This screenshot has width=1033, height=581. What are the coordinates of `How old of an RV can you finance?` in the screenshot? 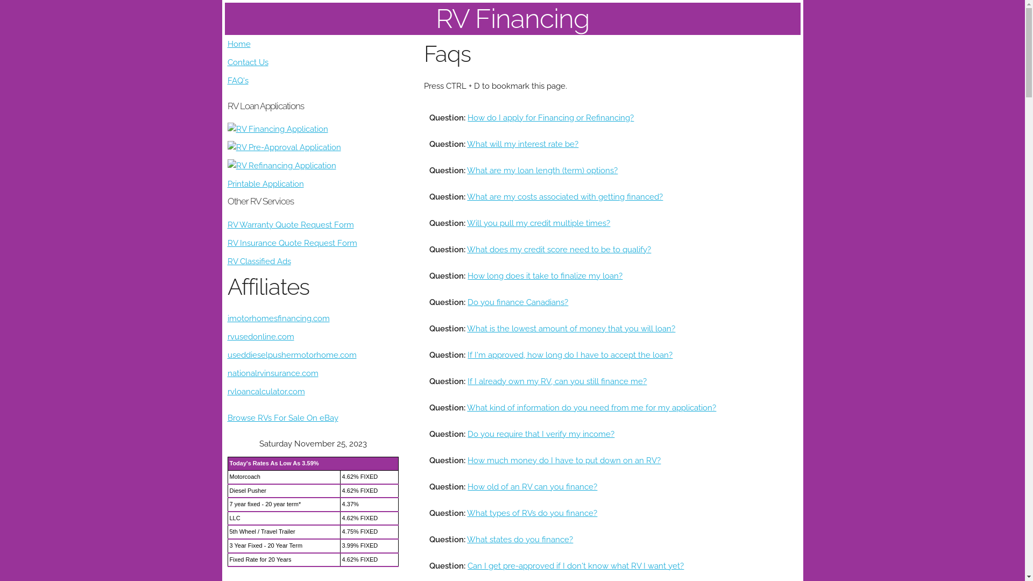 It's located at (533, 487).